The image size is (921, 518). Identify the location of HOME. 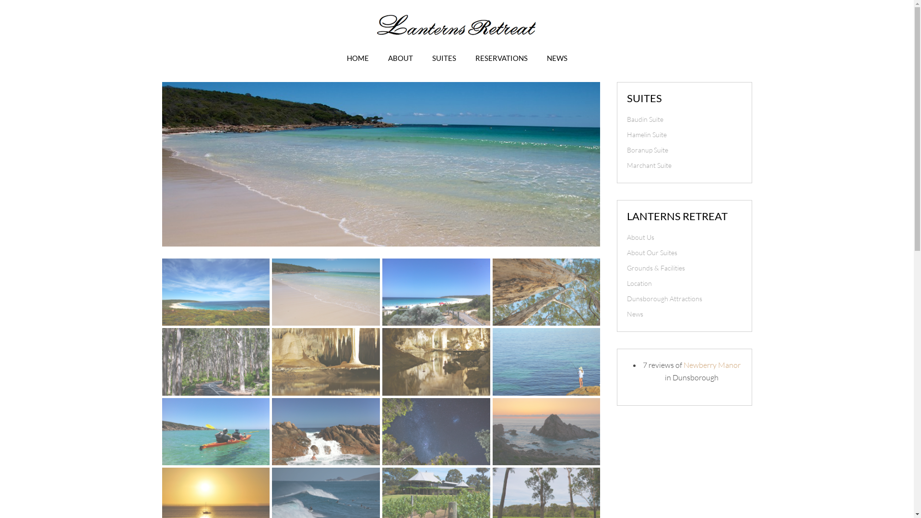
(357, 58).